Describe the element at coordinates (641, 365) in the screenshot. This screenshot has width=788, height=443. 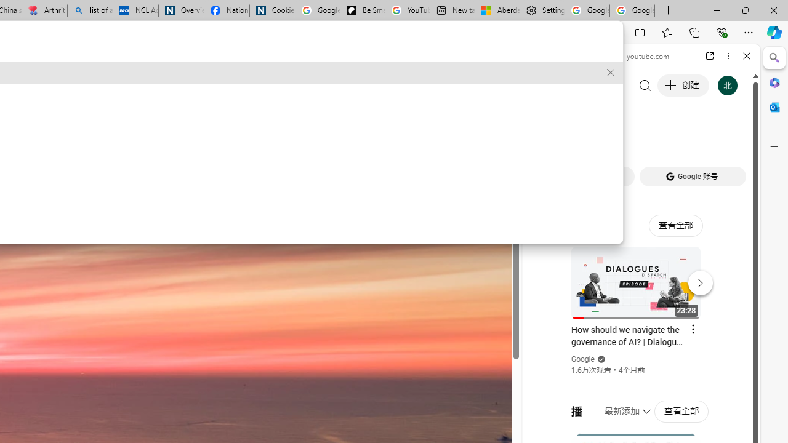
I see `Trailer #2 [HD]` at that location.